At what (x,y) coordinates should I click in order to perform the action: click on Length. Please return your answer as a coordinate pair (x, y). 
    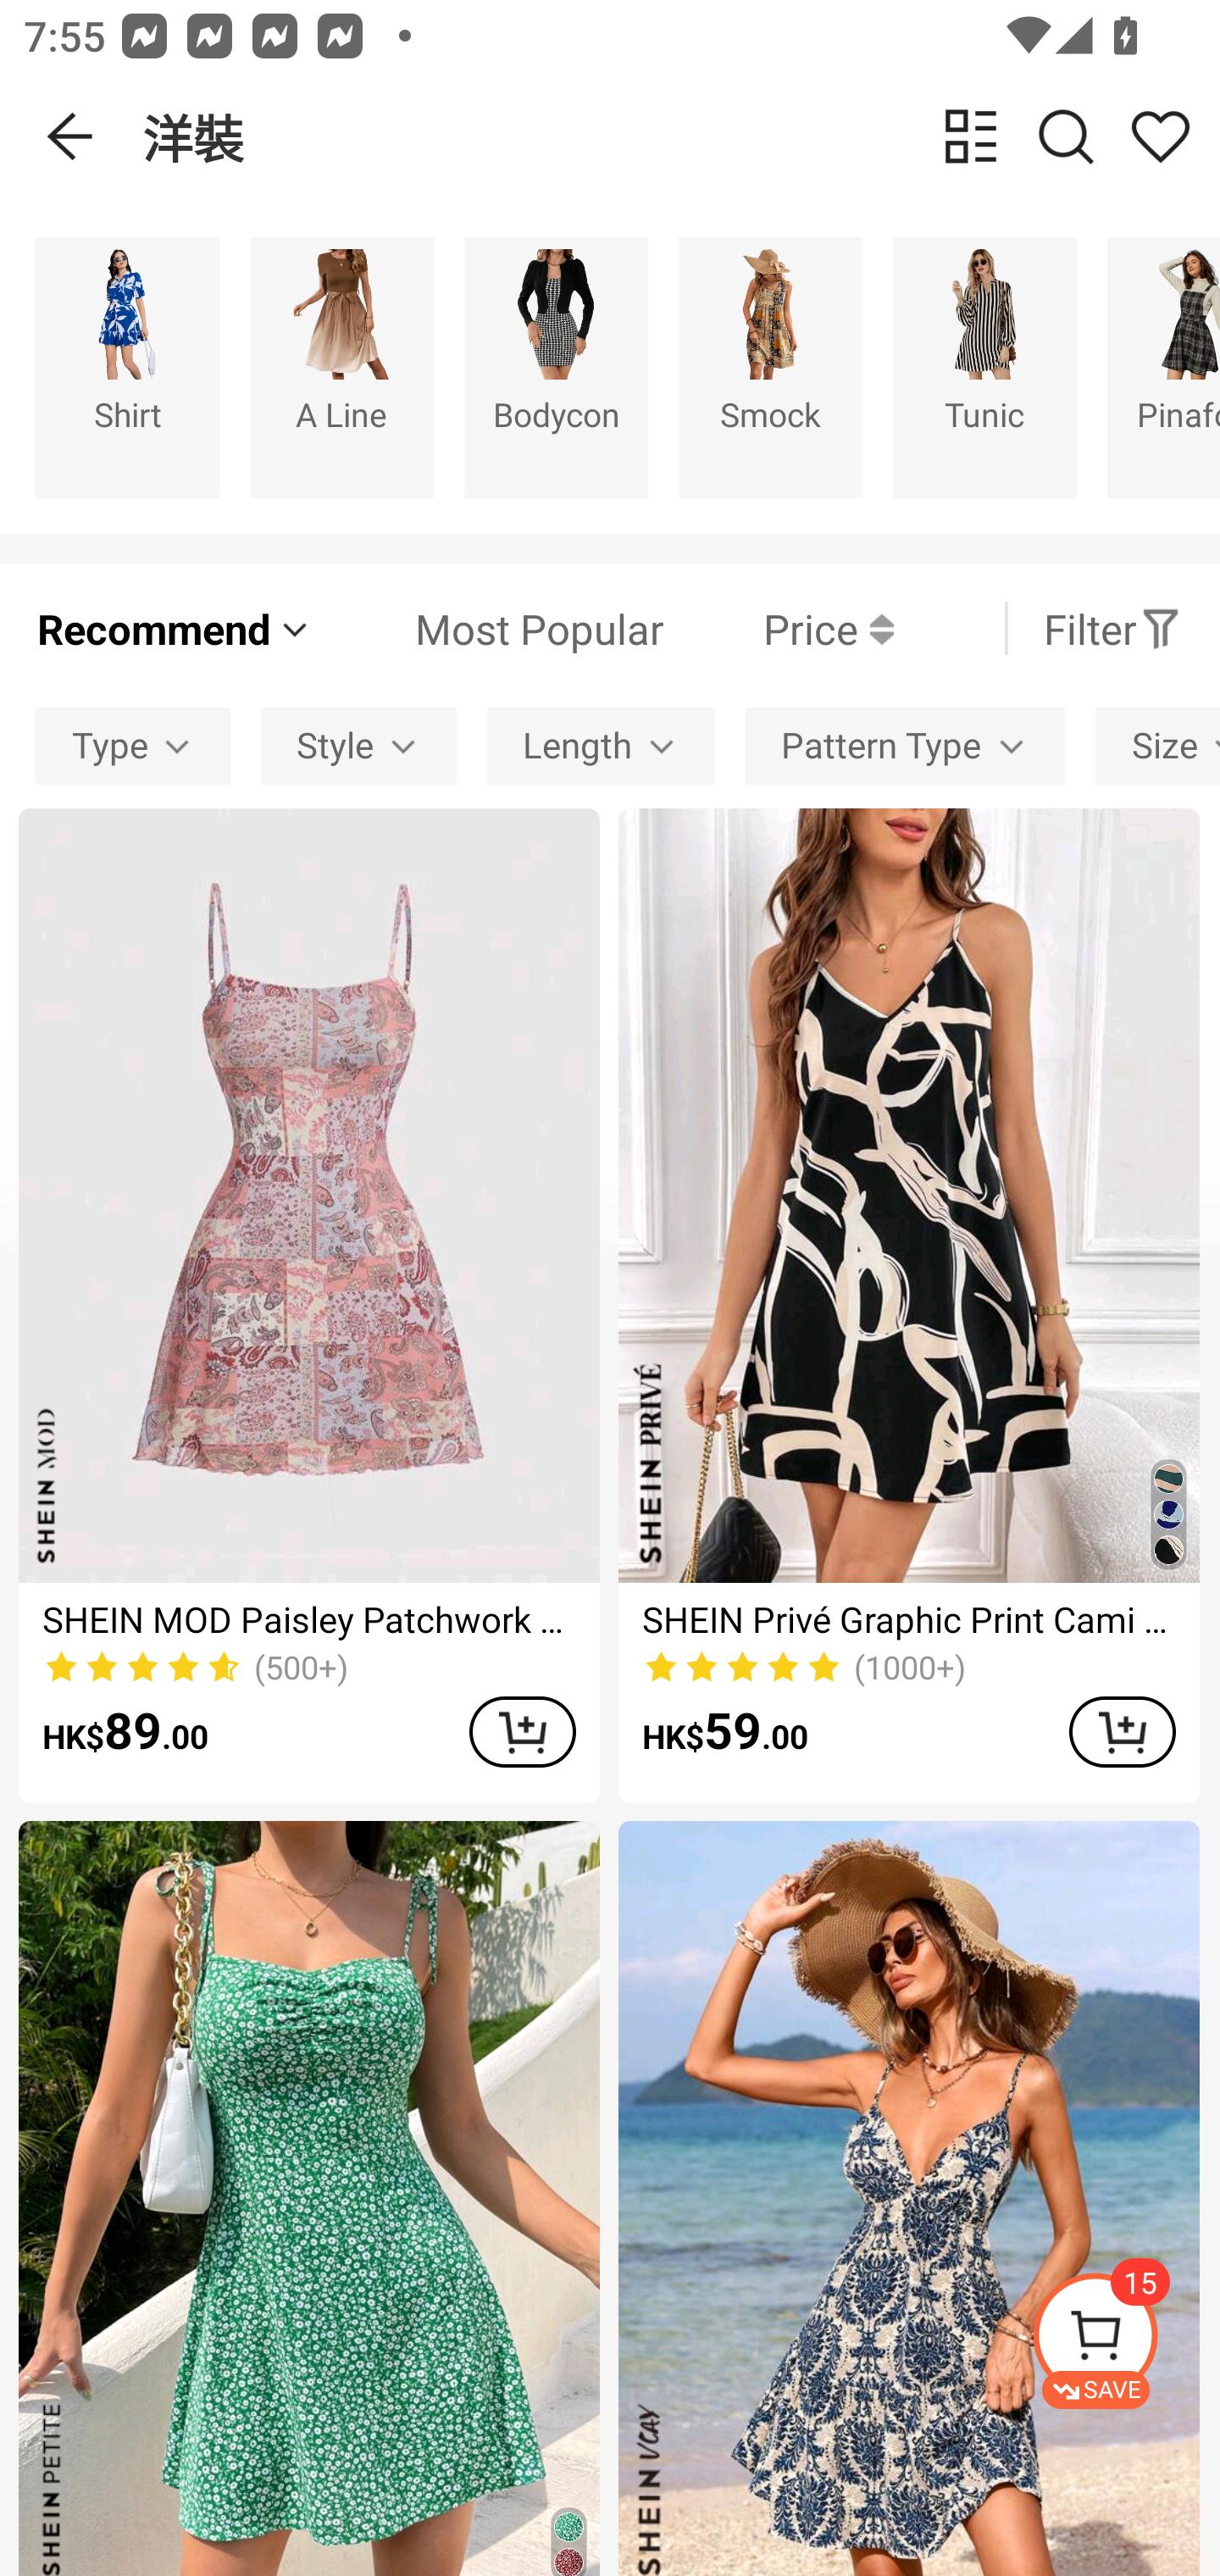
    Looking at the image, I should click on (600, 747).